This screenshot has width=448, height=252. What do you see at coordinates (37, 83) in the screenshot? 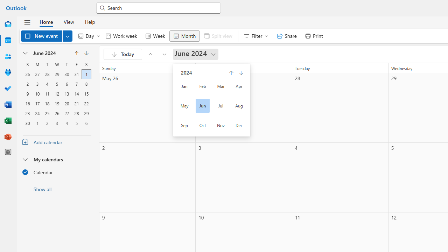
I see `3, June, 2024` at bounding box center [37, 83].